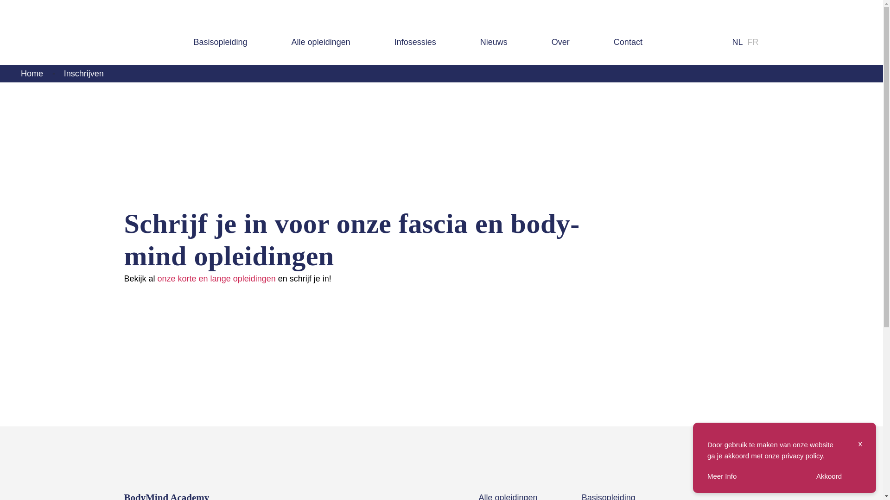 This screenshot has width=890, height=500. Describe the element at coordinates (628, 42) in the screenshot. I see `Contact` at that location.